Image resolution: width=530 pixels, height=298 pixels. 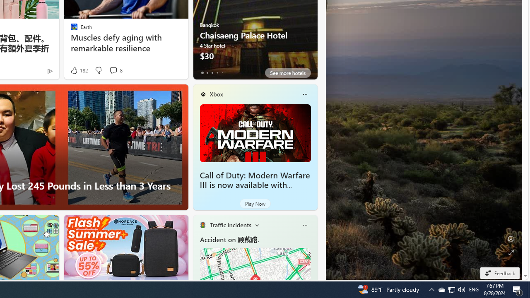 I want to click on Dislike, so click(x=98, y=70).